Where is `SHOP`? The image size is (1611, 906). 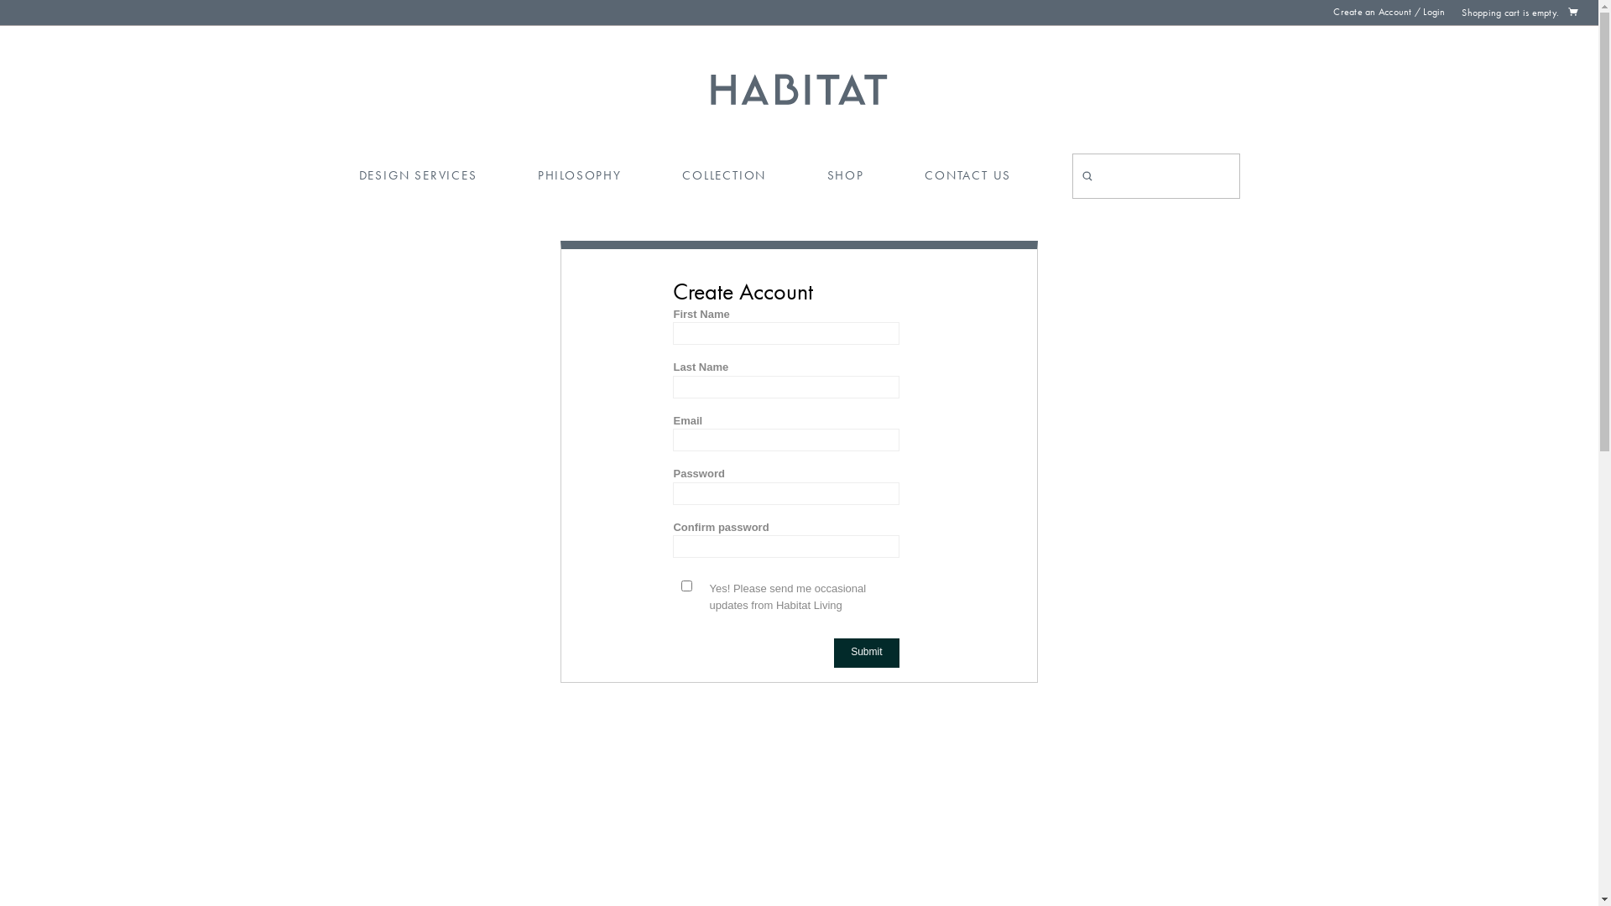 SHOP is located at coordinates (846, 176).